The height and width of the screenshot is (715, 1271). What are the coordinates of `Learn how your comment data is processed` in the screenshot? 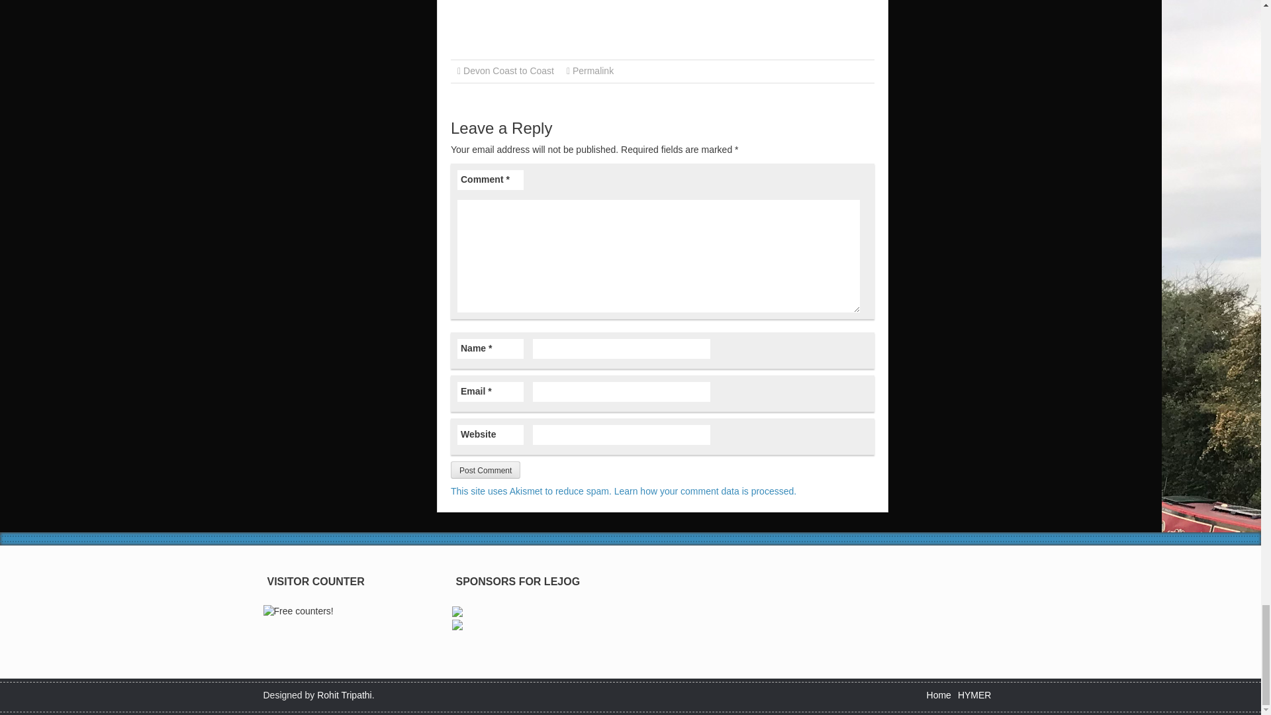 It's located at (704, 491).